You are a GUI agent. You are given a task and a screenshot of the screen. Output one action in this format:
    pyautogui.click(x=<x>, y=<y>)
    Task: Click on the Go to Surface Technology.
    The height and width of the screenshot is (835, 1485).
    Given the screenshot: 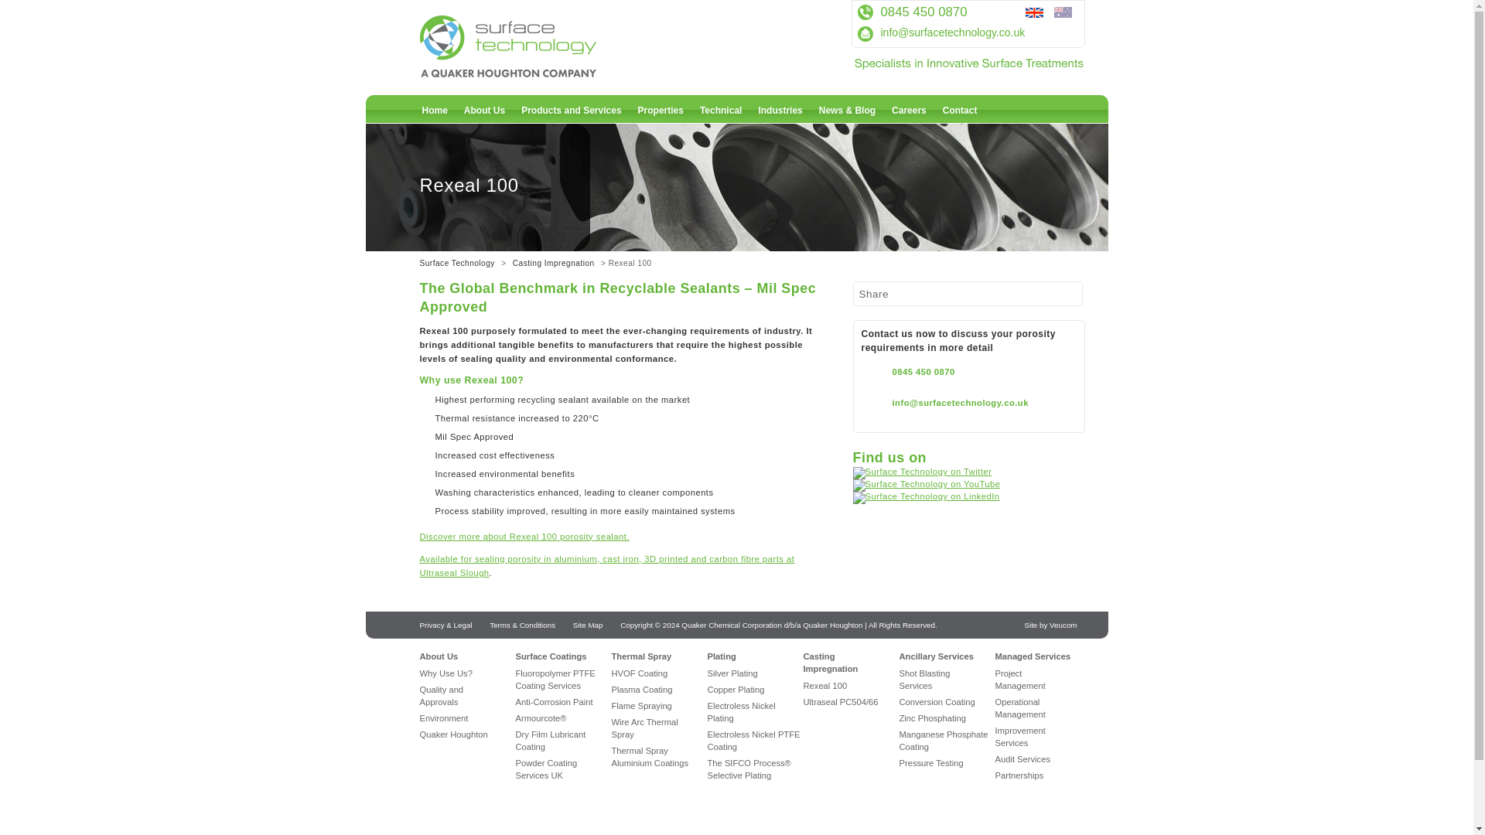 What is the action you would take?
    pyautogui.click(x=456, y=263)
    